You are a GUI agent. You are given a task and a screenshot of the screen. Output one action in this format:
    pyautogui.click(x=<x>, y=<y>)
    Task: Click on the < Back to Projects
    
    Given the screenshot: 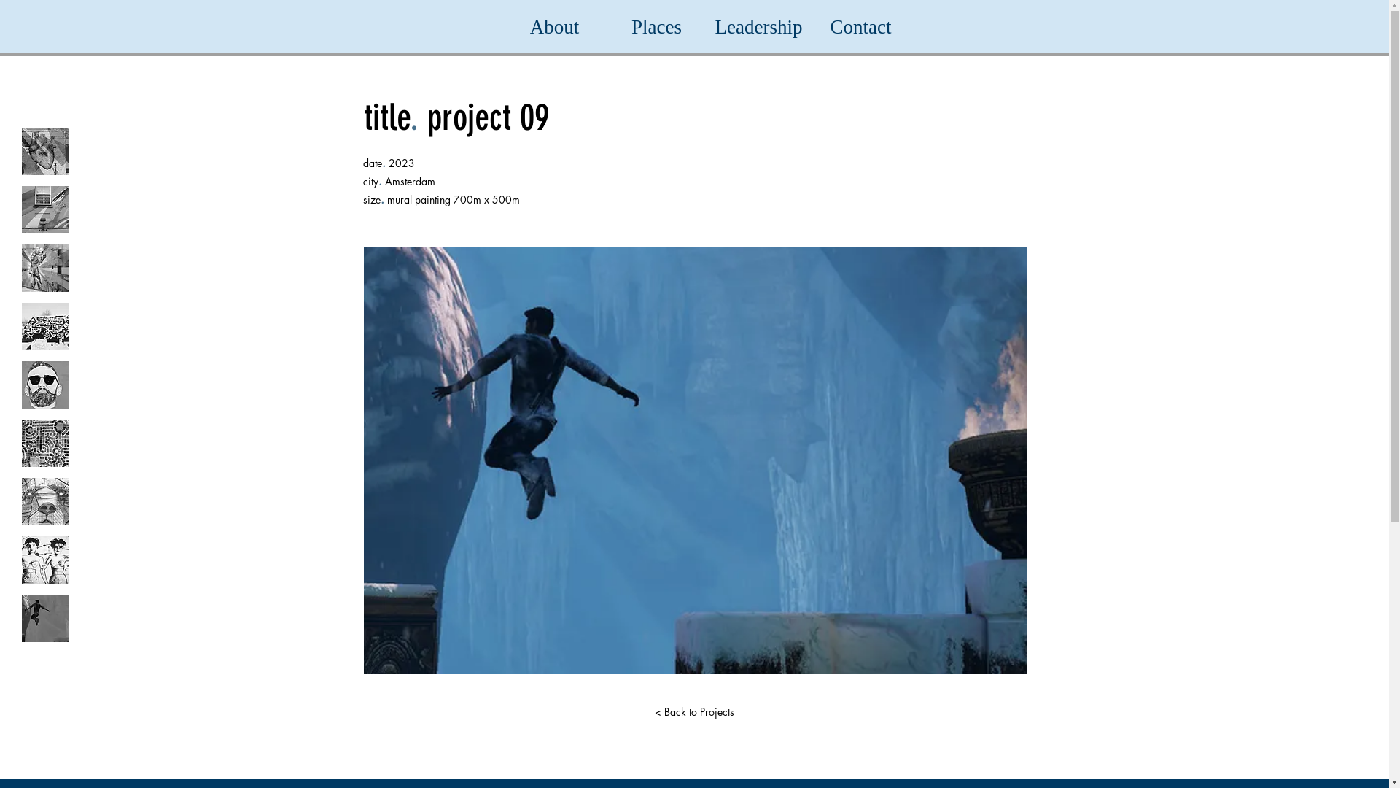 What is the action you would take?
    pyautogui.click(x=695, y=712)
    